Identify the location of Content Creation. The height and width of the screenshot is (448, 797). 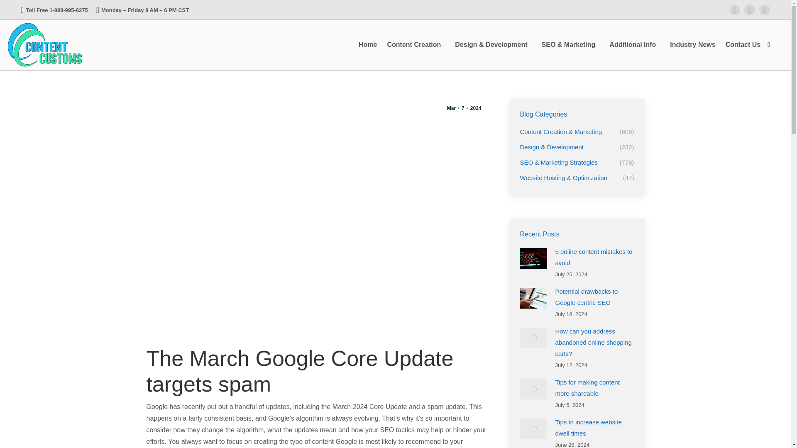
(416, 45).